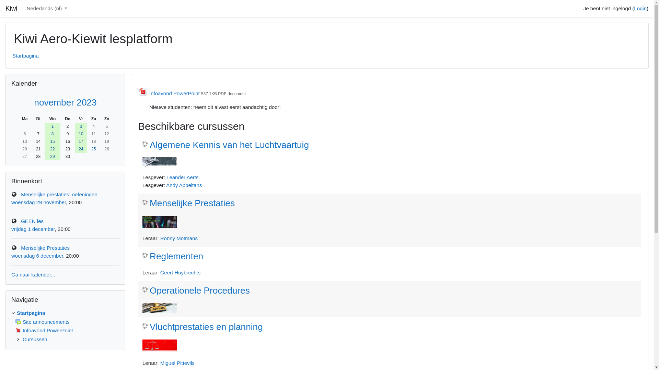  I want to click on 17, so click(81, 141).